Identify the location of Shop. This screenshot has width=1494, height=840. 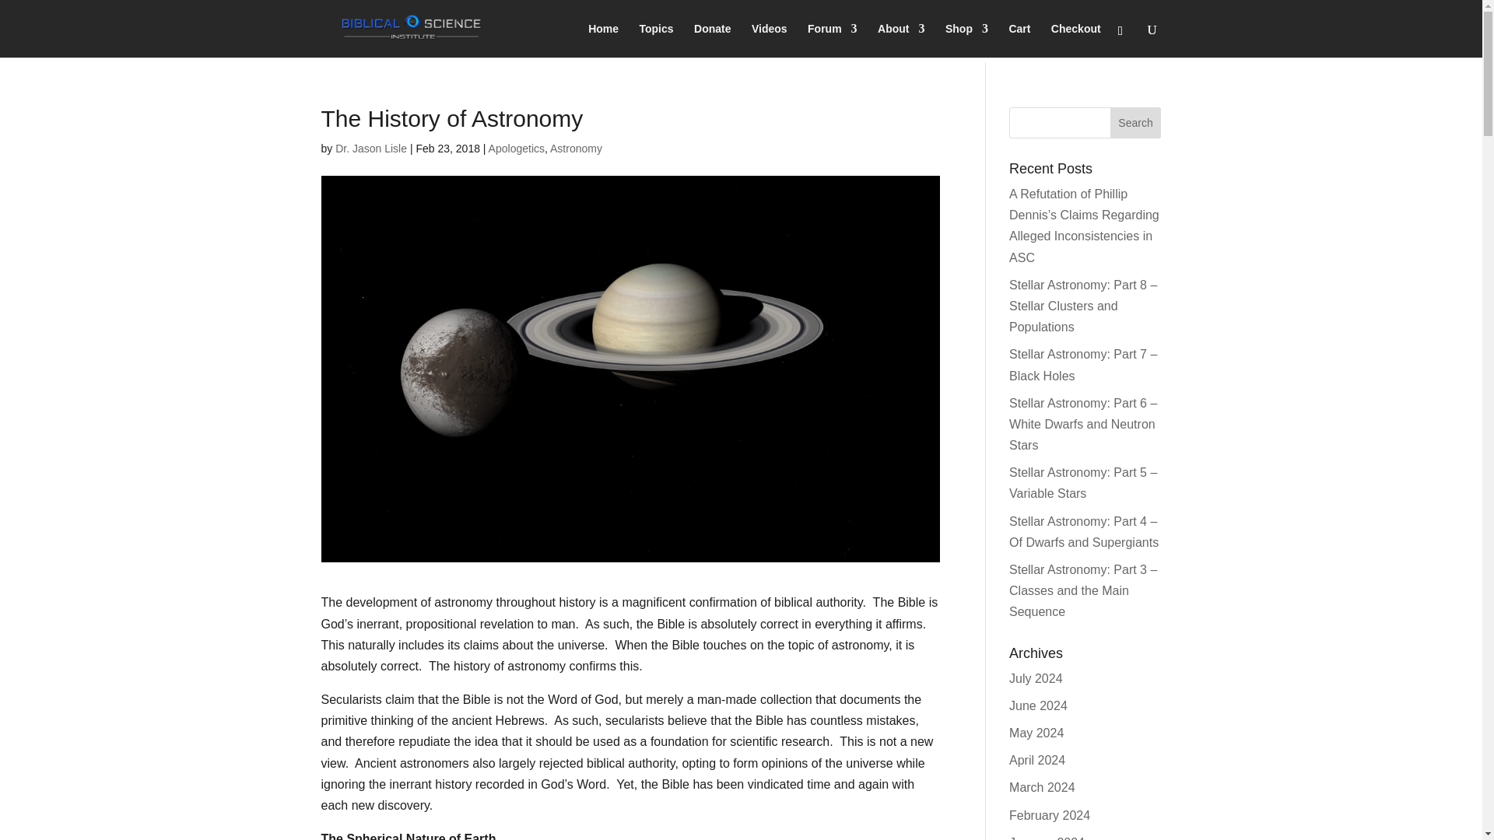
(966, 40).